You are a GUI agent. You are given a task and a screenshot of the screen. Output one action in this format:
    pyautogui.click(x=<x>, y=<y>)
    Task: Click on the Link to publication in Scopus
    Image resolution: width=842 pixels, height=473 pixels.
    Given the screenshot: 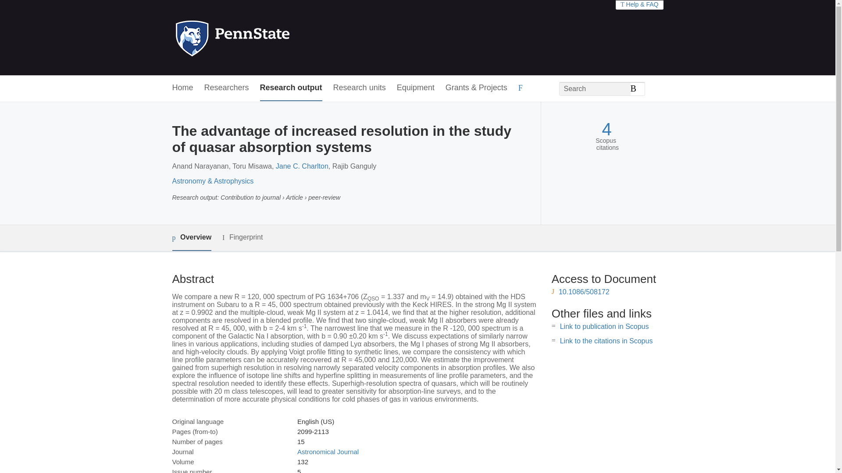 What is the action you would take?
    pyautogui.click(x=604, y=326)
    